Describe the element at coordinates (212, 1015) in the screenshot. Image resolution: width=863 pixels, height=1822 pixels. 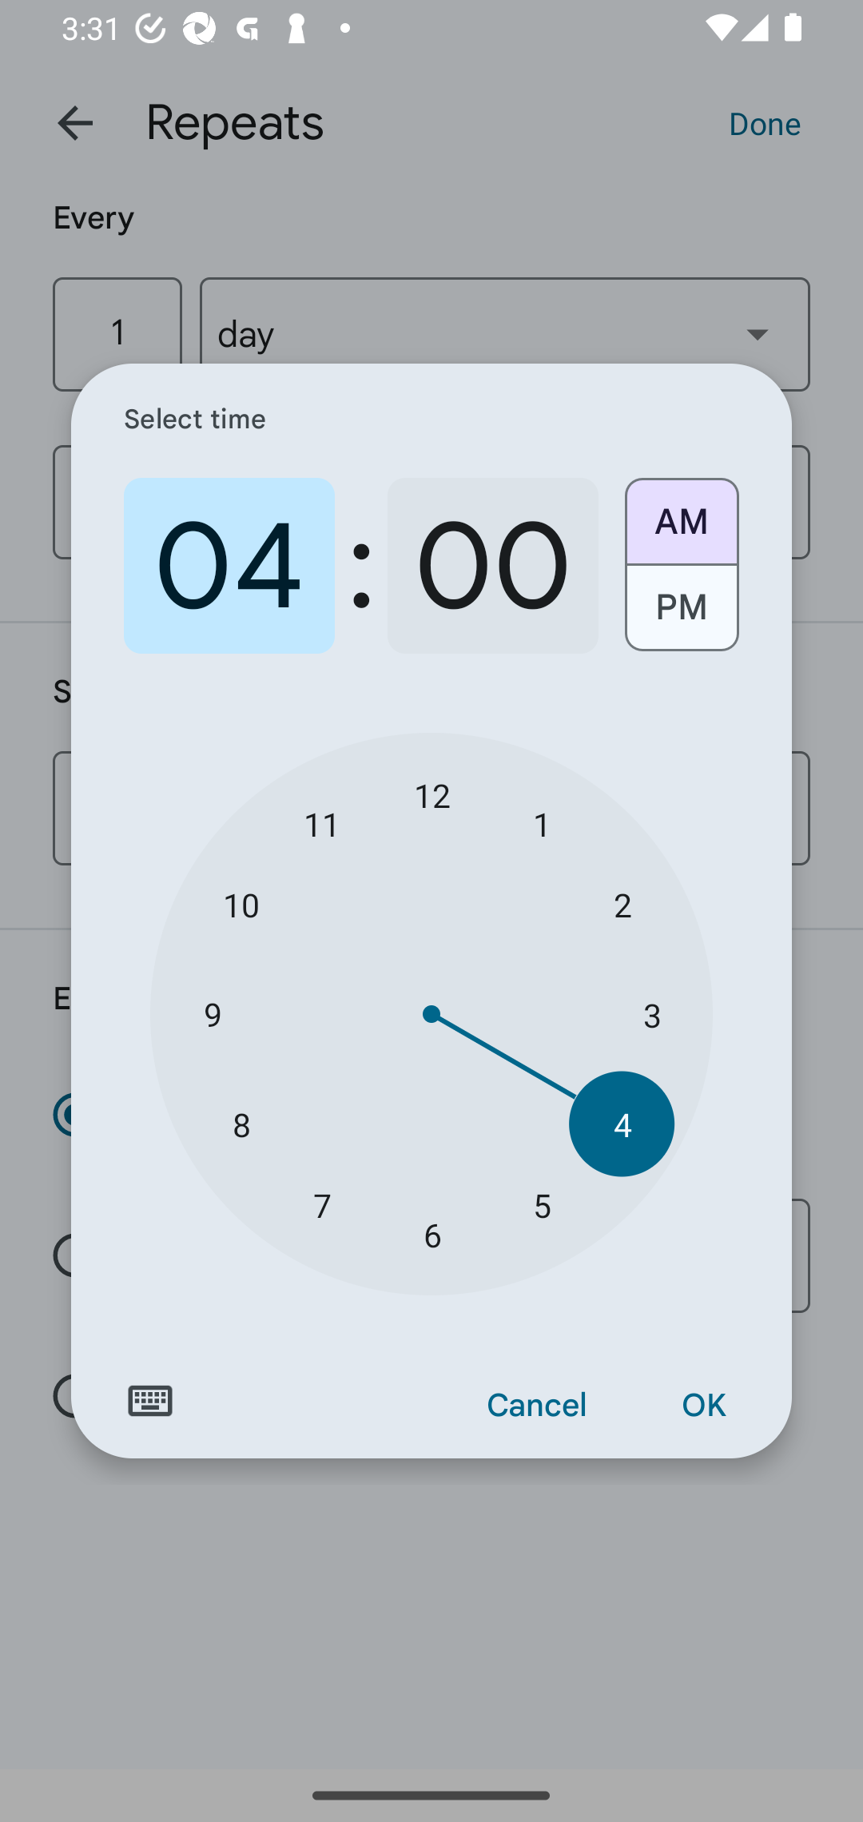
I see `9 9 o'clock` at that location.